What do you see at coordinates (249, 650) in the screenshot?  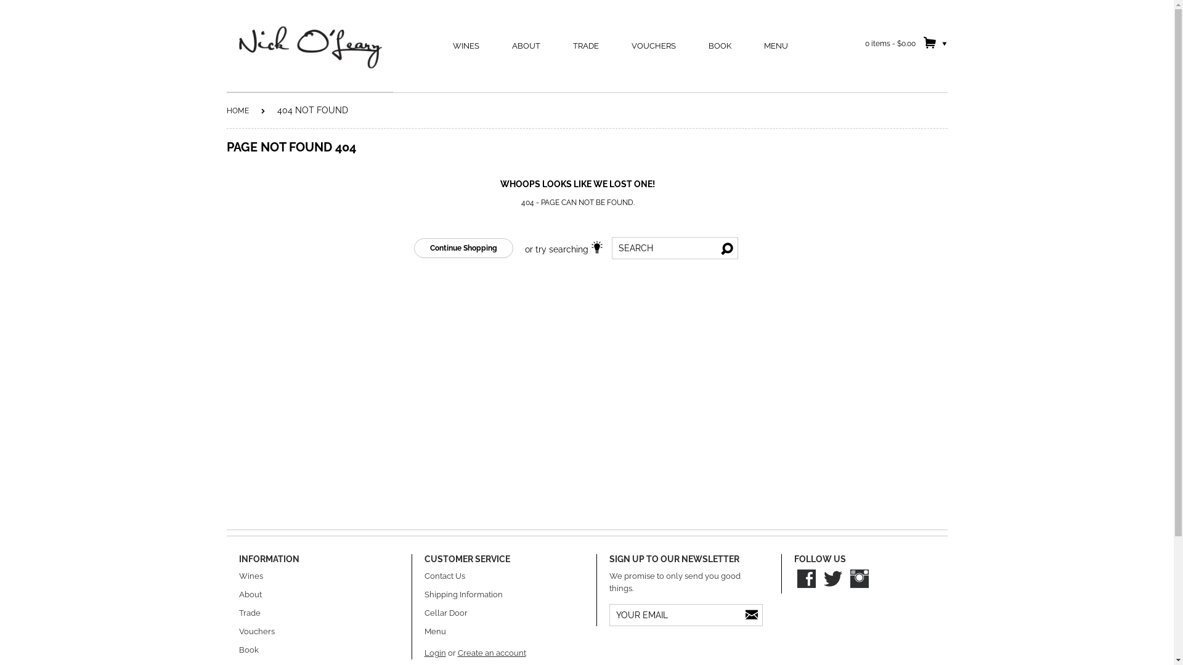 I see `Book` at bounding box center [249, 650].